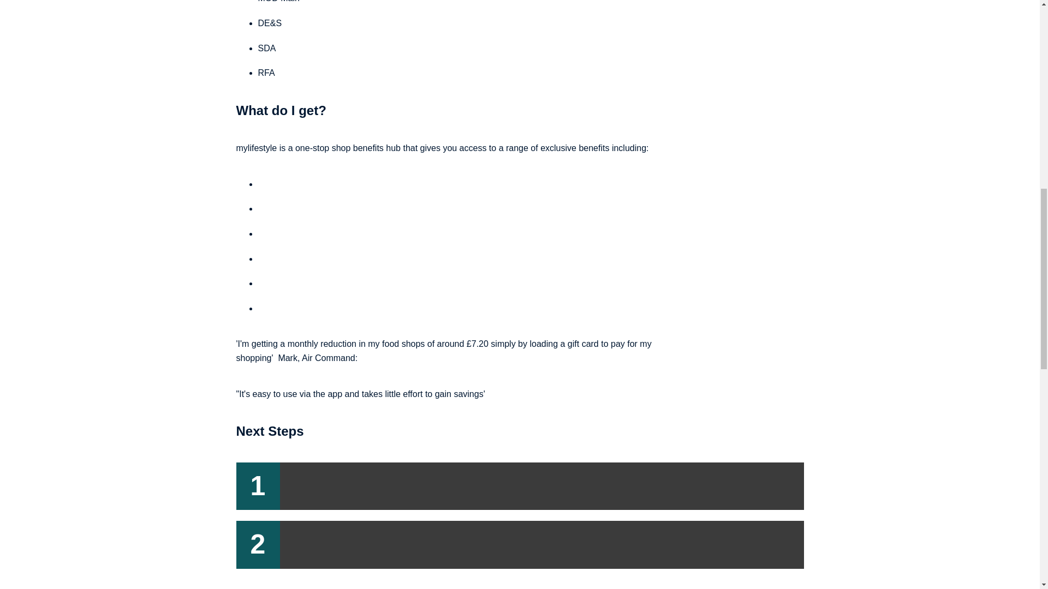 The image size is (1048, 589). I want to click on AXA PPP Private Medical Insurance, so click(327, 283).